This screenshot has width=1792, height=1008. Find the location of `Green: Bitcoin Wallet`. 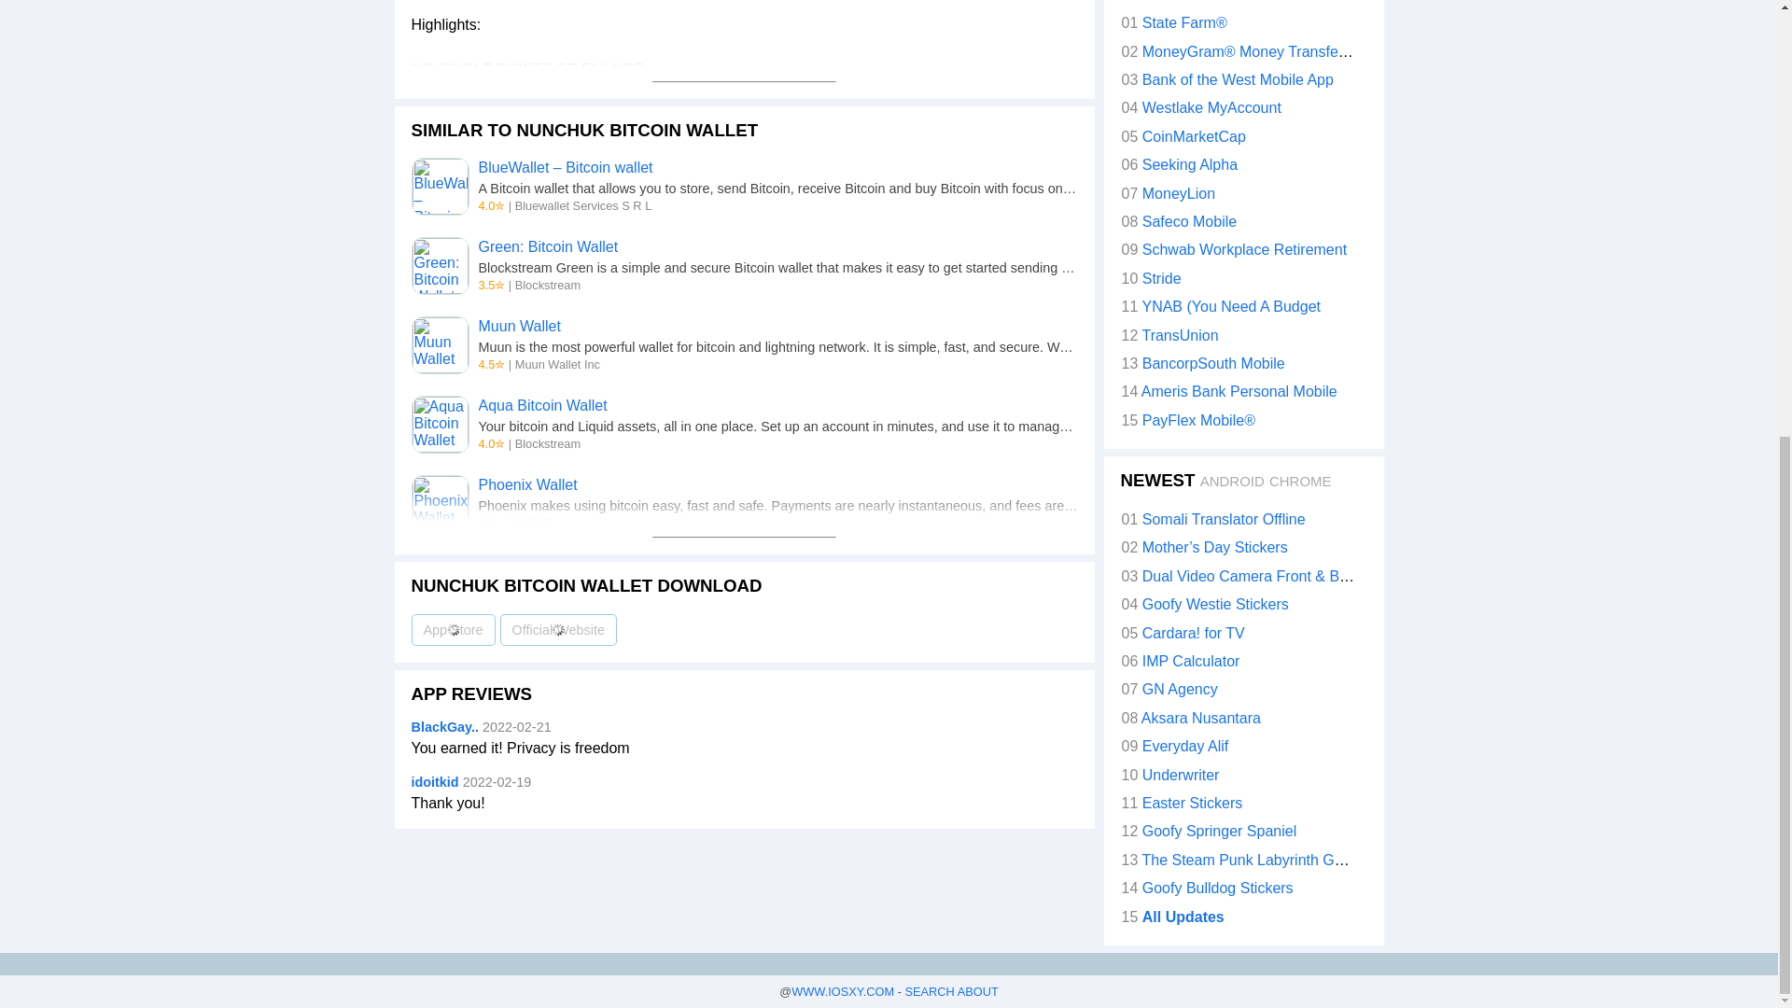

Green: Bitcoin Wallet is located at coordinates (548, 246).